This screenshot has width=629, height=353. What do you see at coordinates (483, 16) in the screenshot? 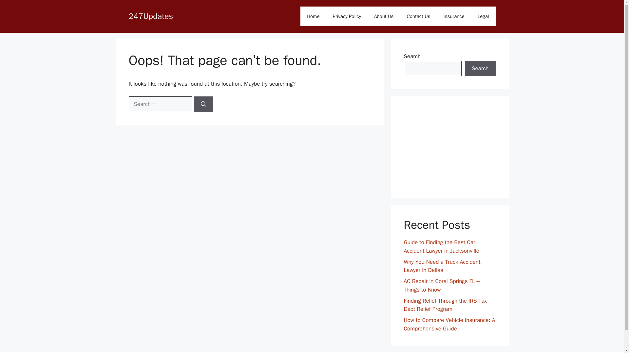
I see `Legal` at bounding box center [483, 16].